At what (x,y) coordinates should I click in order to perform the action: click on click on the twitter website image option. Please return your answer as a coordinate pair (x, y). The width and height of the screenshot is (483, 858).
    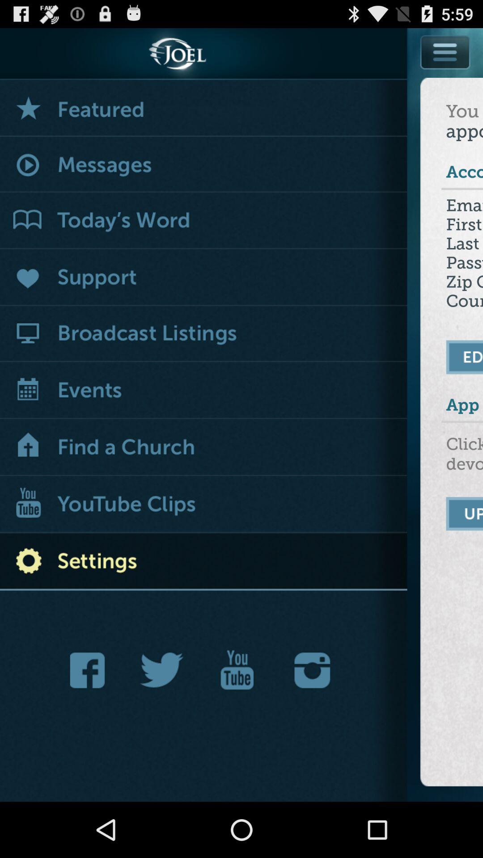
    Looking at the image, I should click on (162, 670).